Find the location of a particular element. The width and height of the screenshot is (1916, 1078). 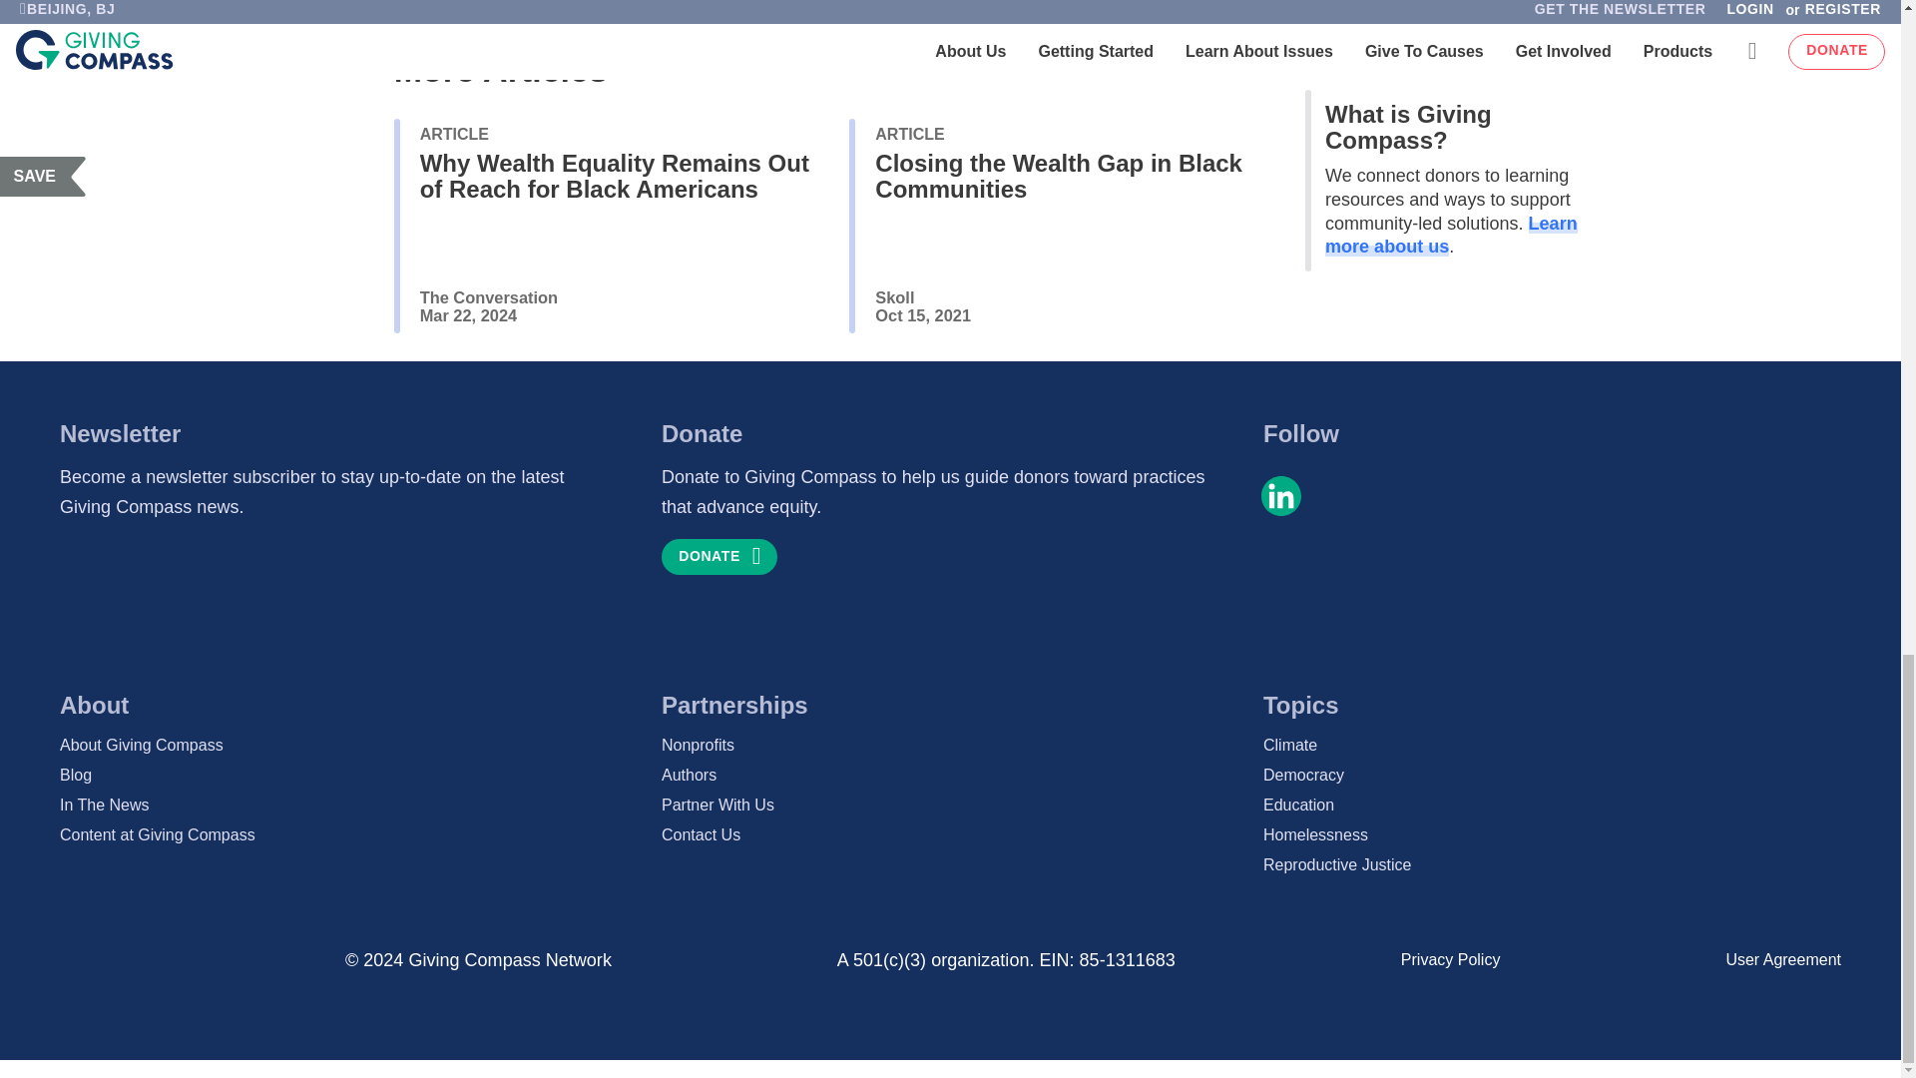

In The News is located at coordinates (348, 805).